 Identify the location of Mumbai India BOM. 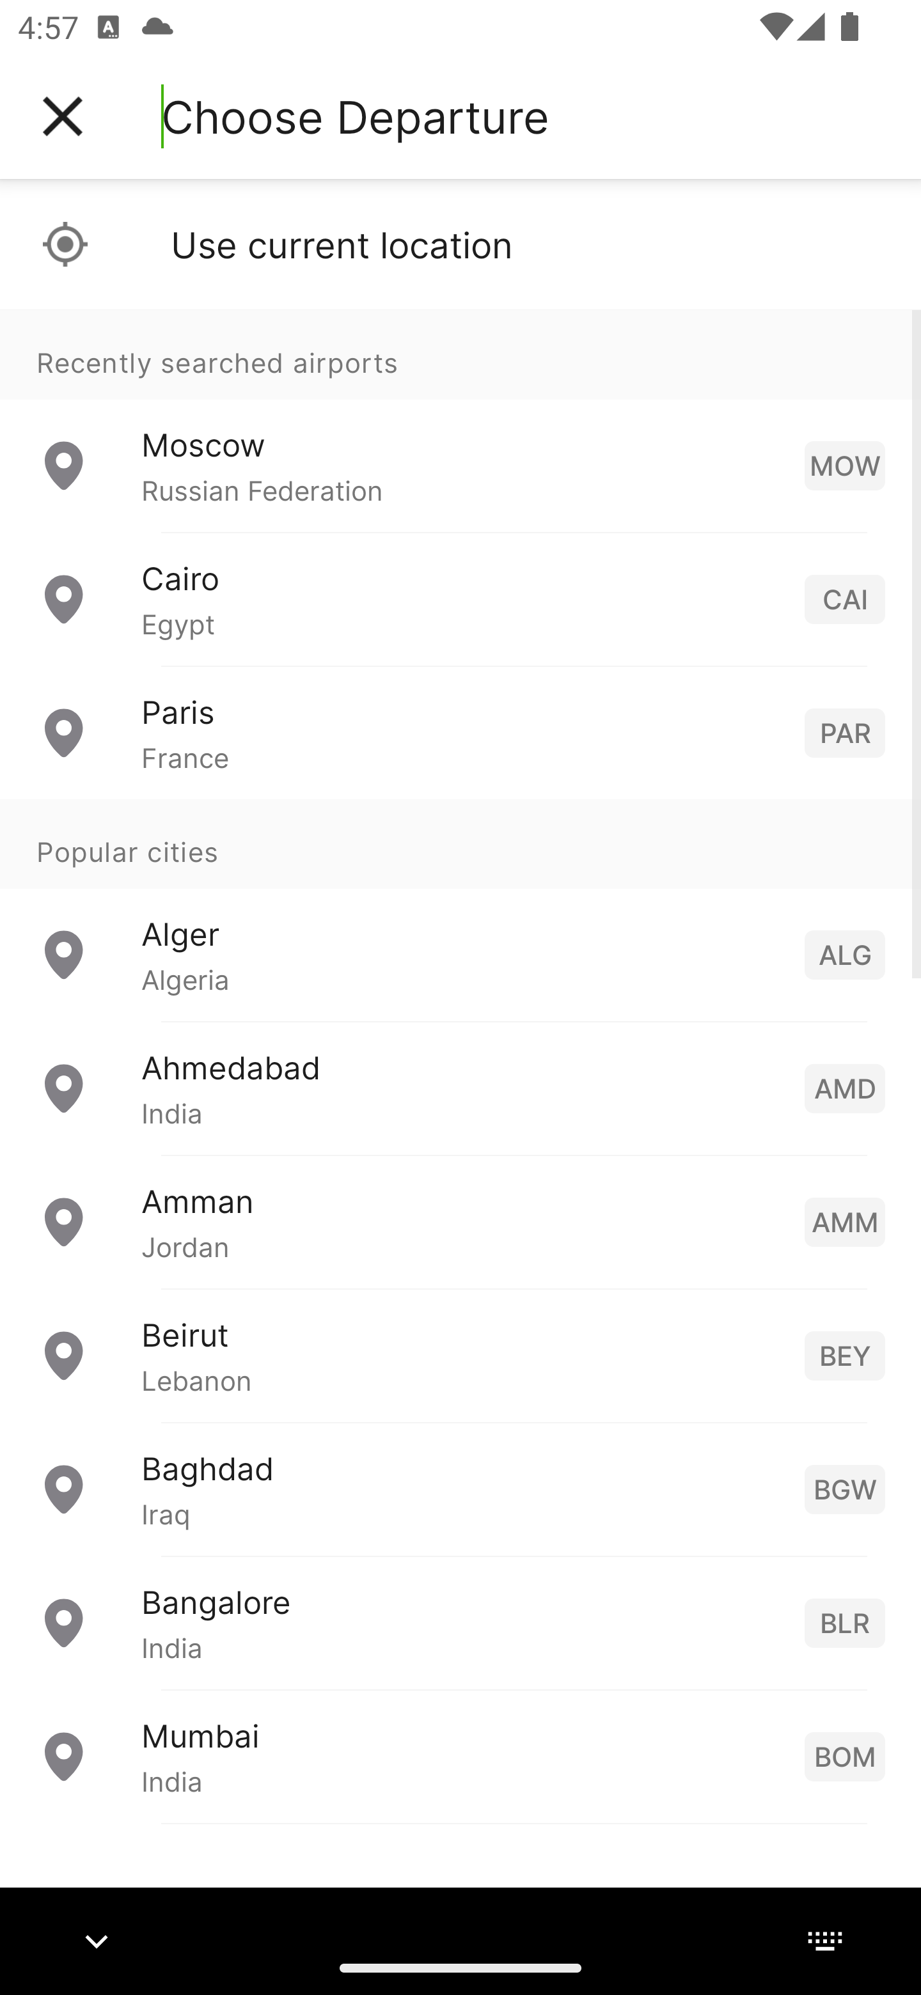
(460, 1756).